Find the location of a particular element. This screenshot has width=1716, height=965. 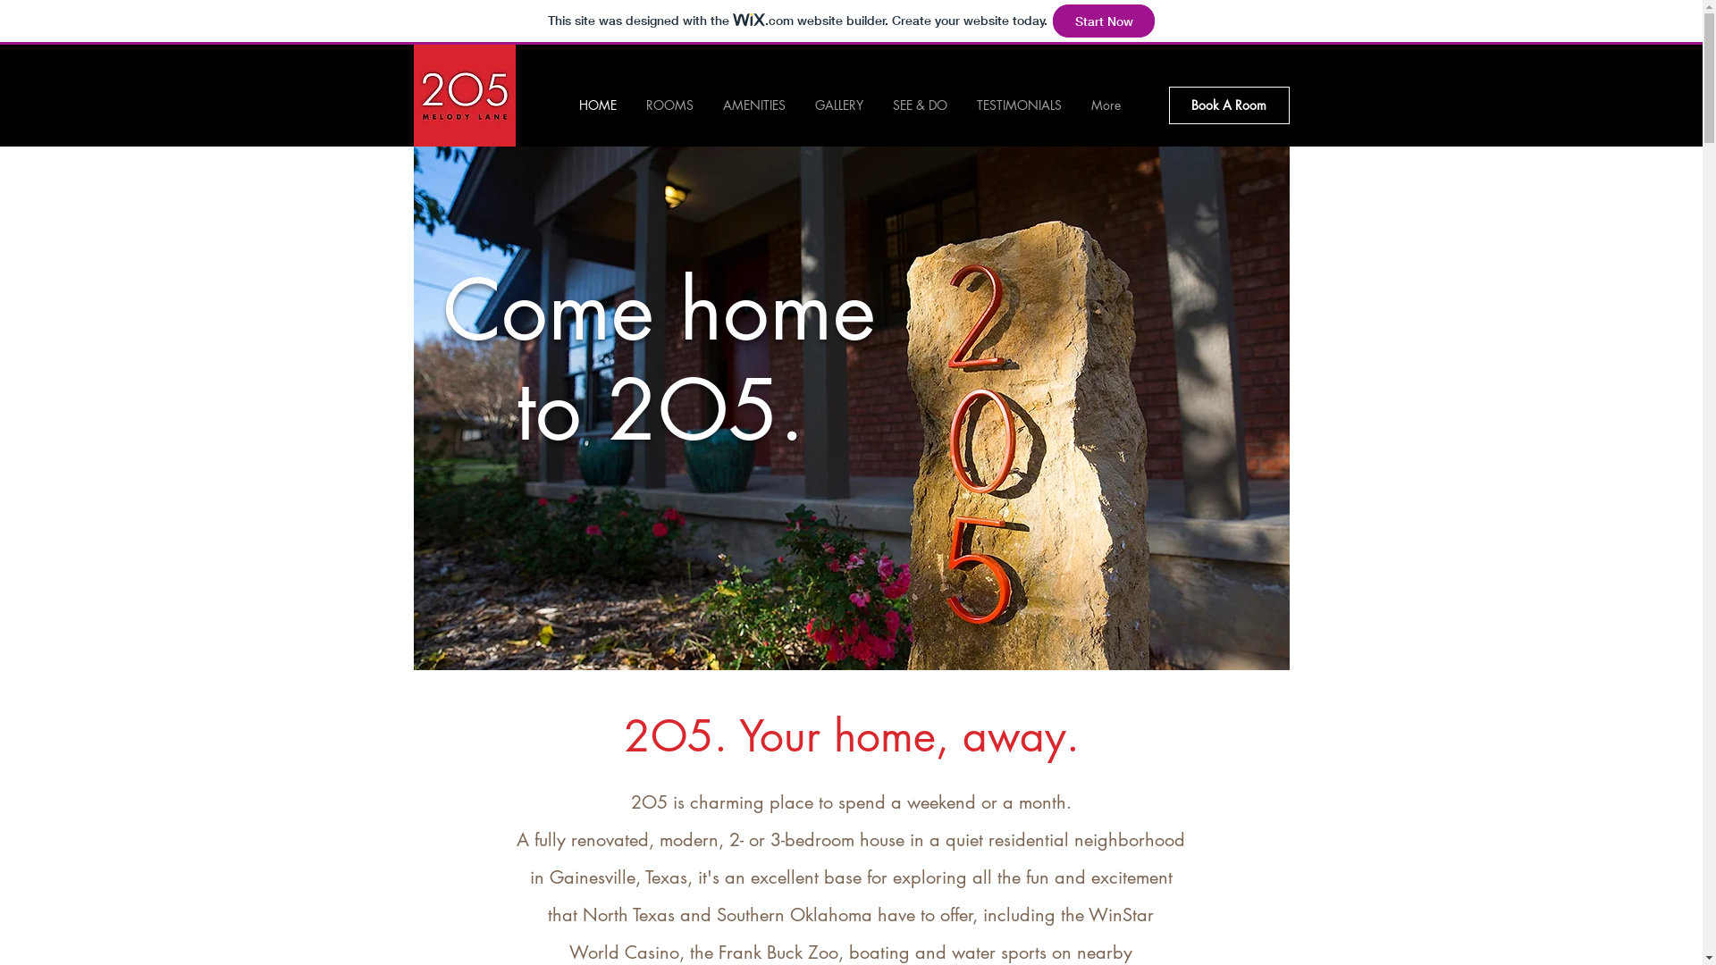

GALLERY is located at coordinates (840, 105).